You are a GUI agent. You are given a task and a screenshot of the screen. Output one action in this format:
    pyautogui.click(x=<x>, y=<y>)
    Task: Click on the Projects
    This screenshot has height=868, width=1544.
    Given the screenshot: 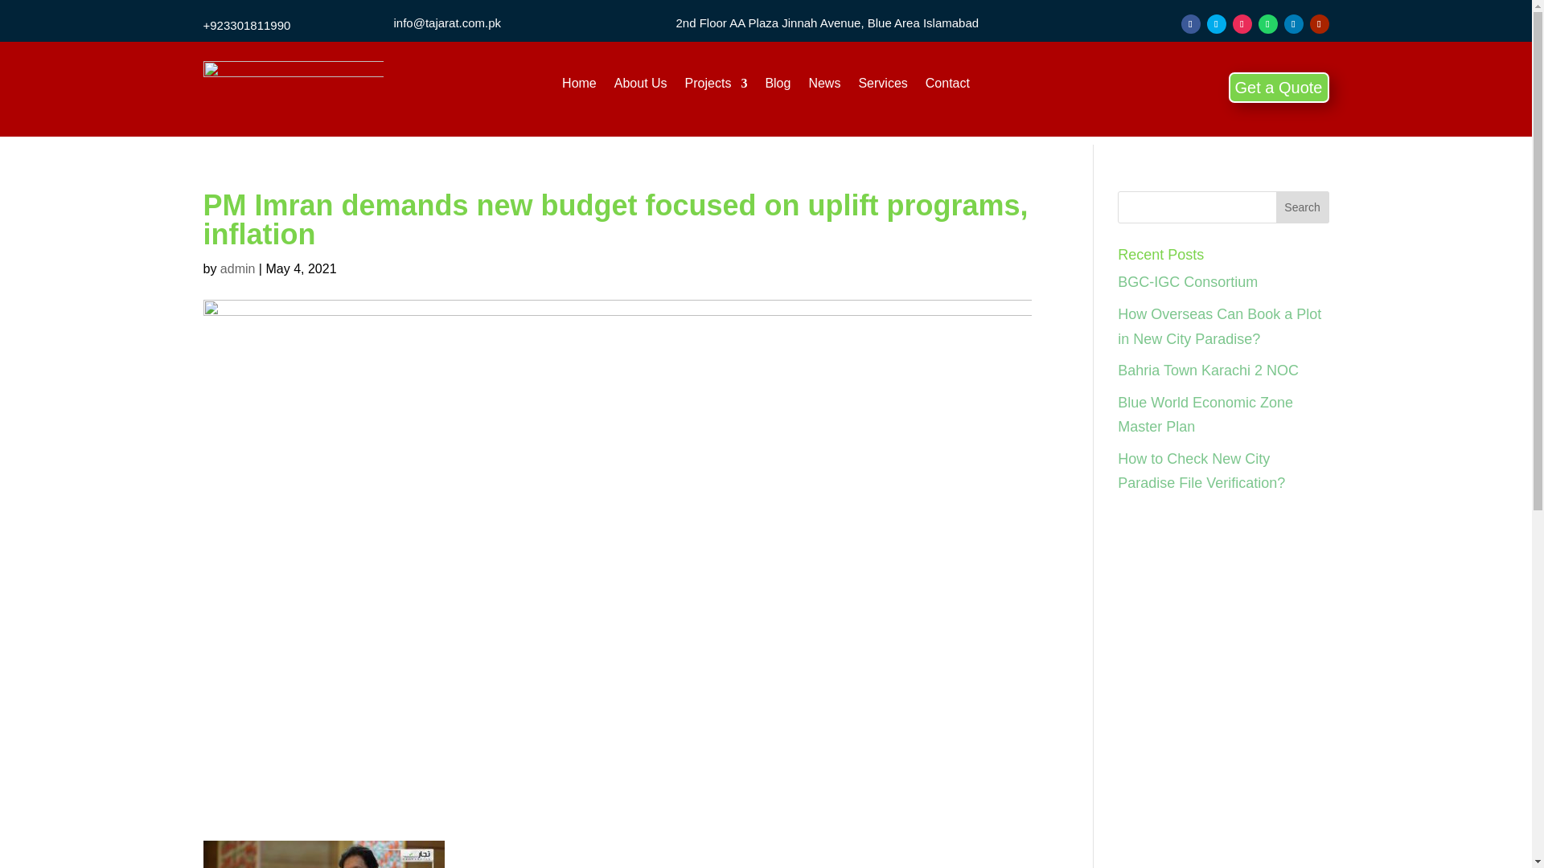 What is the action you would take?
    pyautogui.click(x=716, y=87)
    